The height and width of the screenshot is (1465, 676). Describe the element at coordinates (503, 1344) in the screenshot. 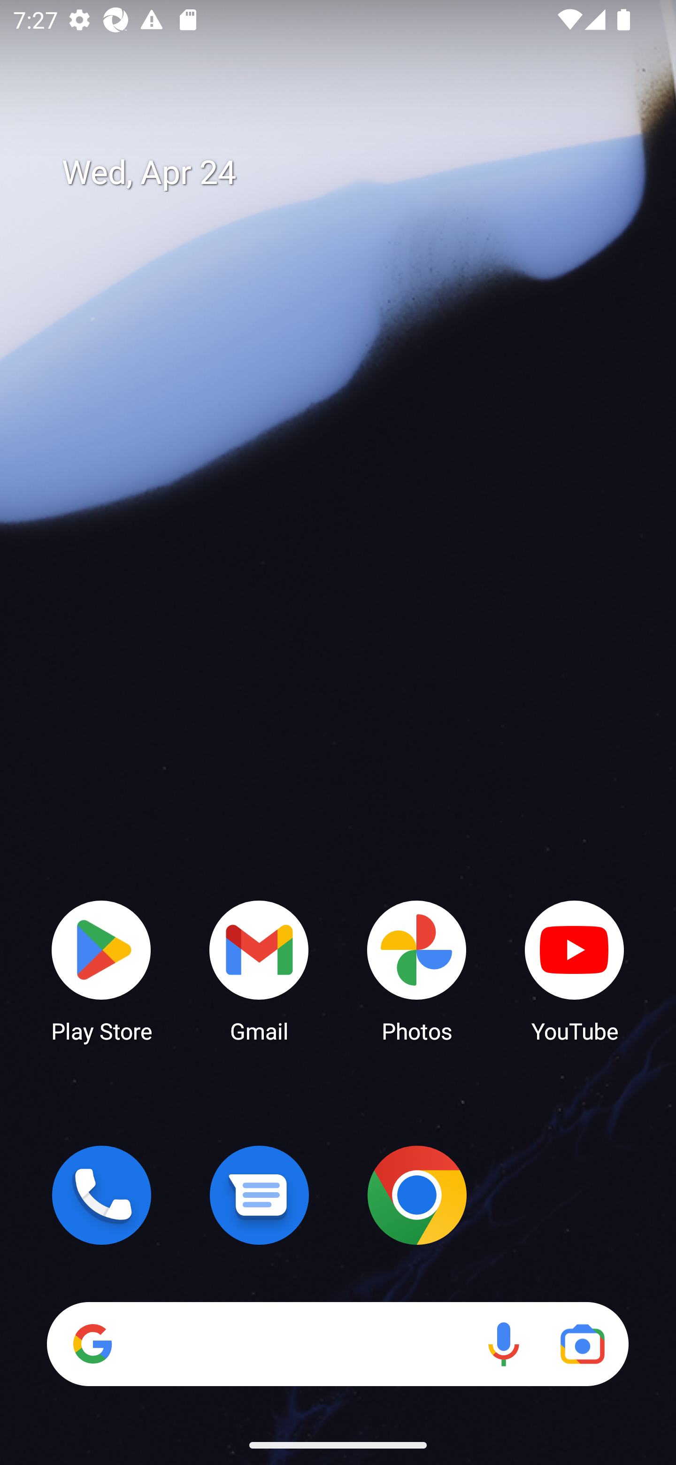

I see `Voice search` at that location.